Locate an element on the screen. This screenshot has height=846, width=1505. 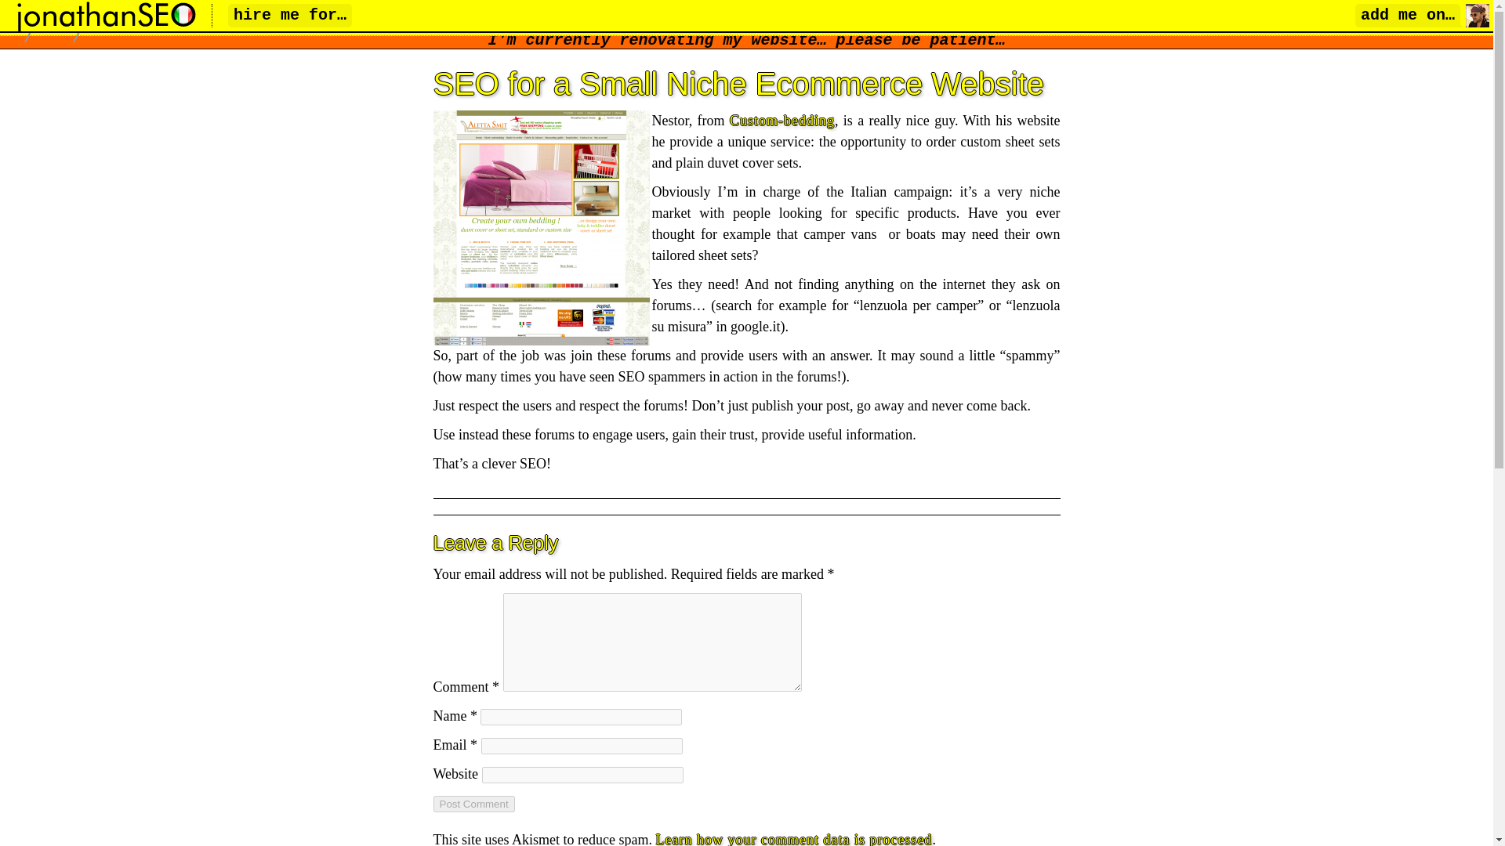
Custom Bedding is located at coordinates (541, 227).